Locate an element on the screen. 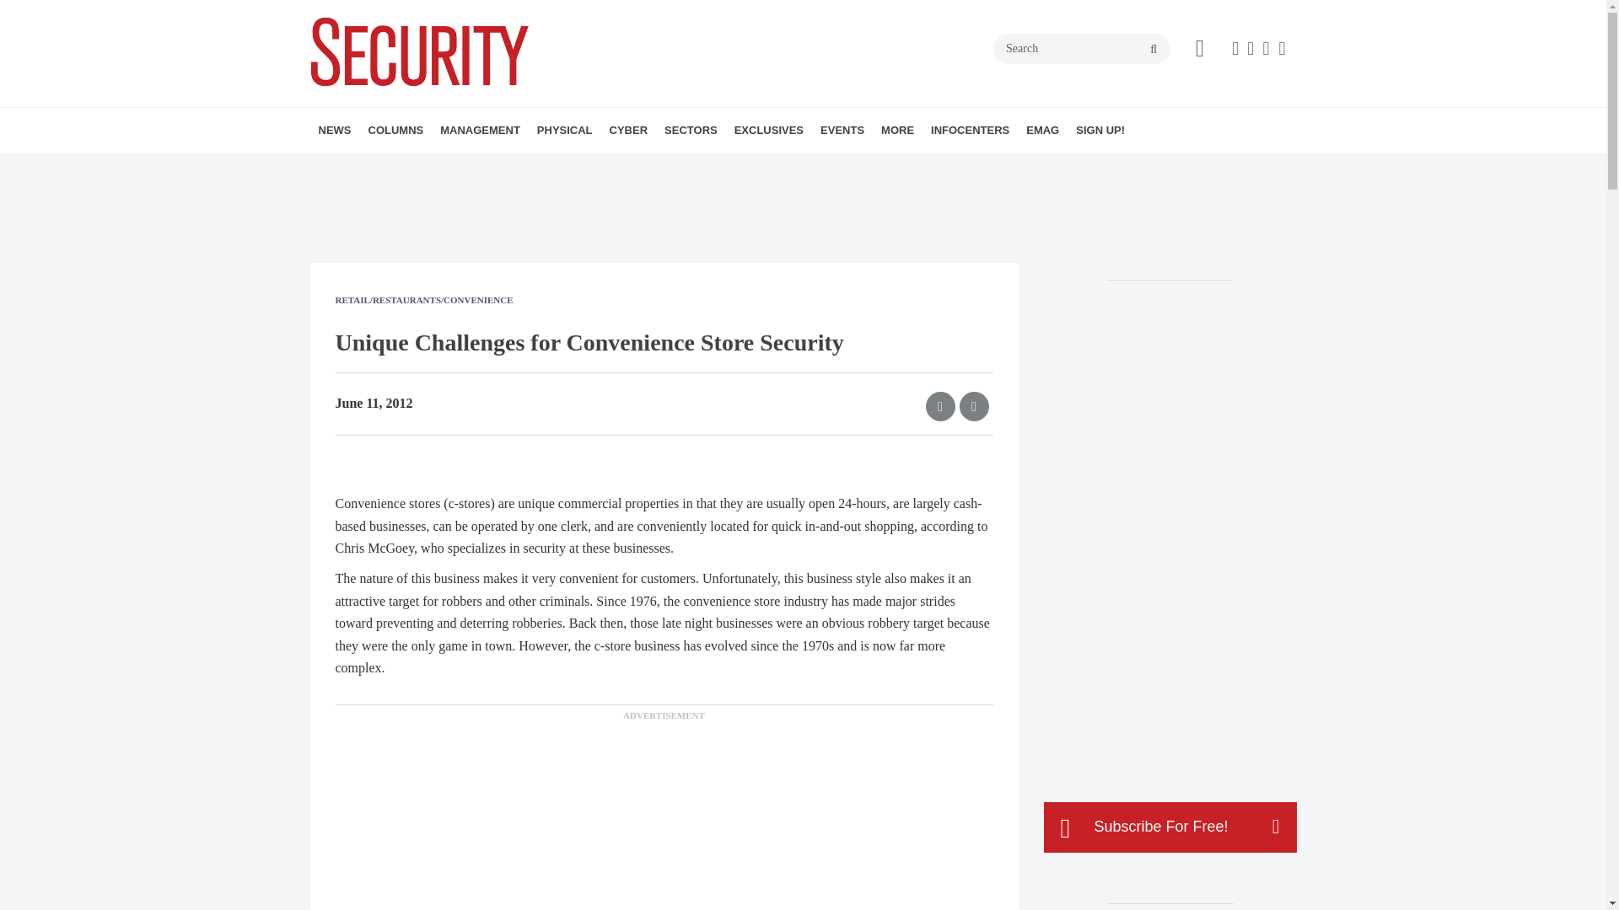 This screenshot has width=1619, height=910. COLUMNS is located at coordinates (395, 131).